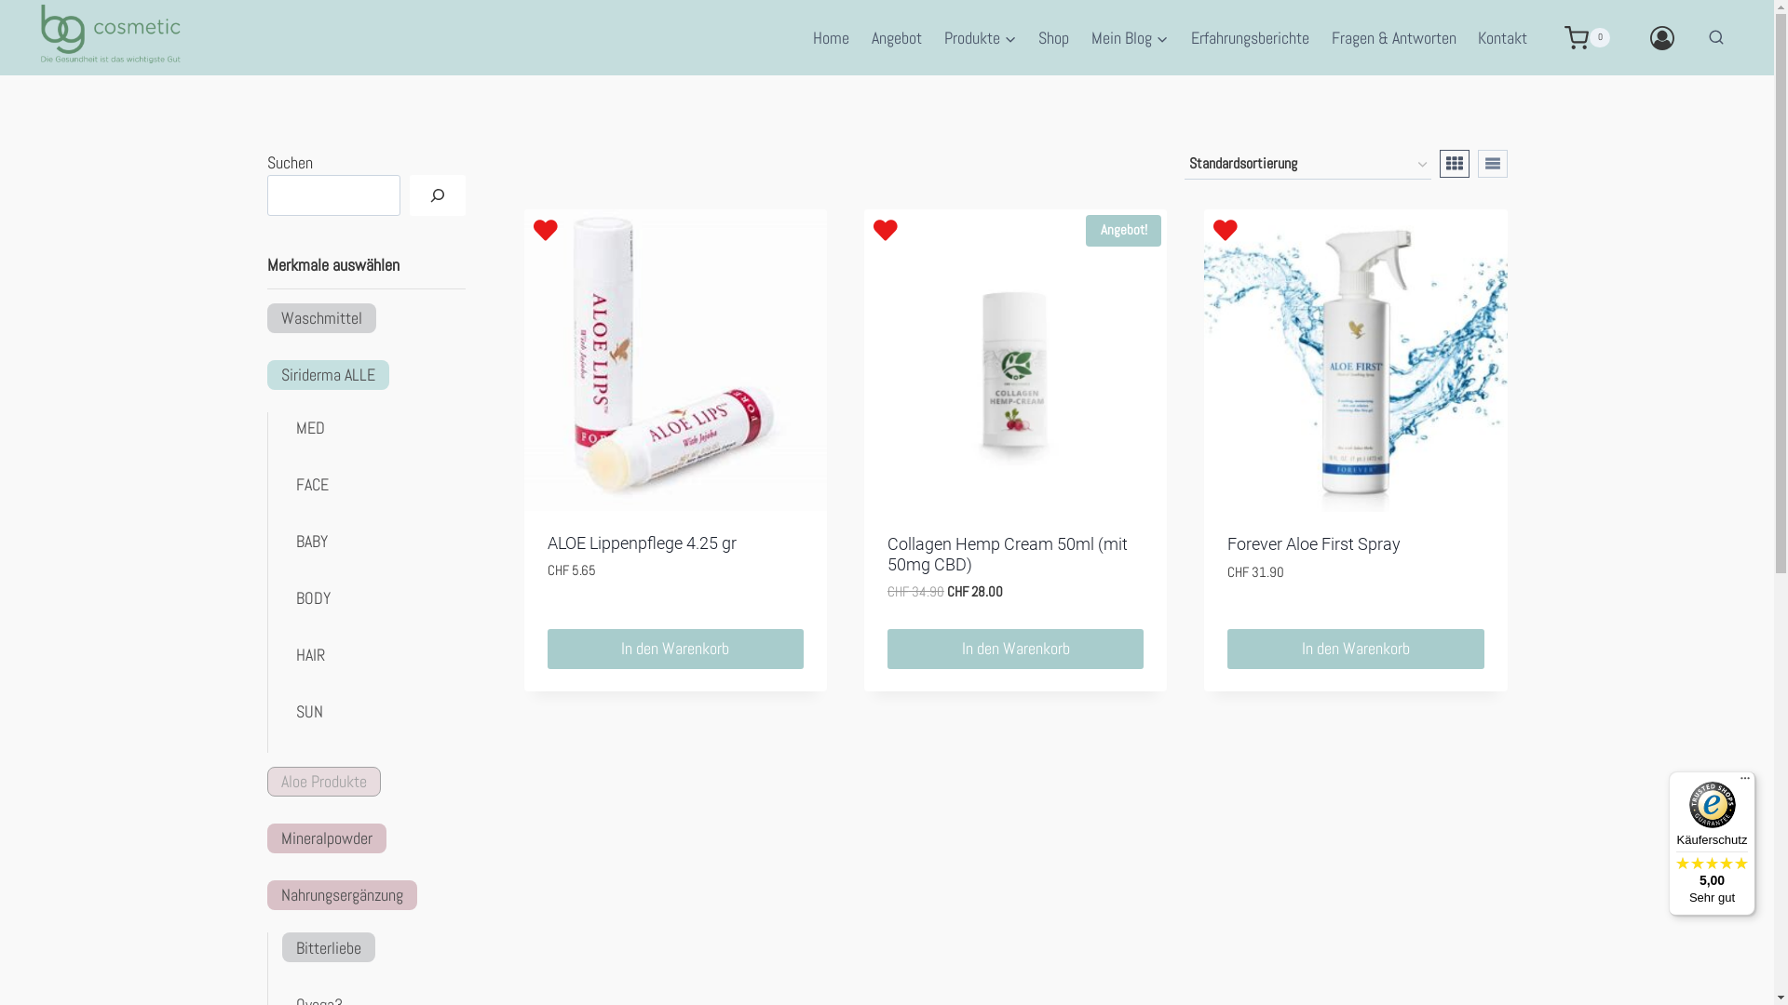 The image size is (1788, 1005). Describe the element at coordinates (897, 37) in the screenshot. I see `Angebot` at that location.